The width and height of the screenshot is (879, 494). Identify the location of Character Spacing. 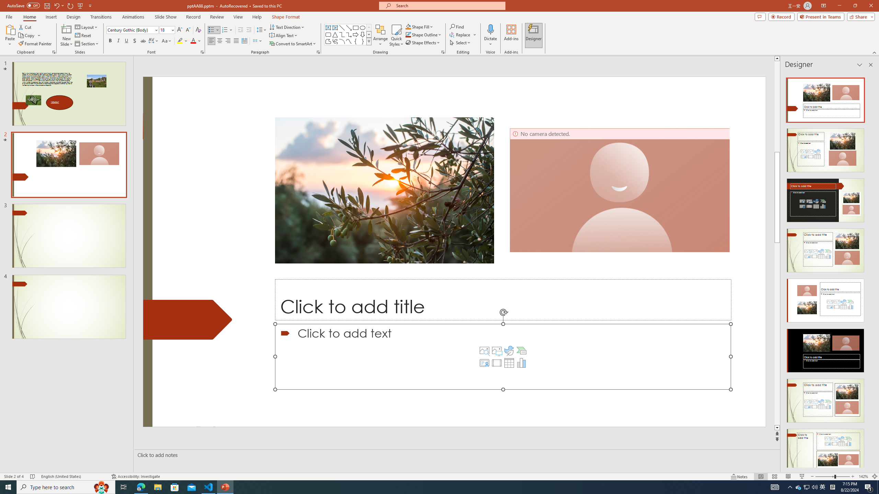
(154, 41).